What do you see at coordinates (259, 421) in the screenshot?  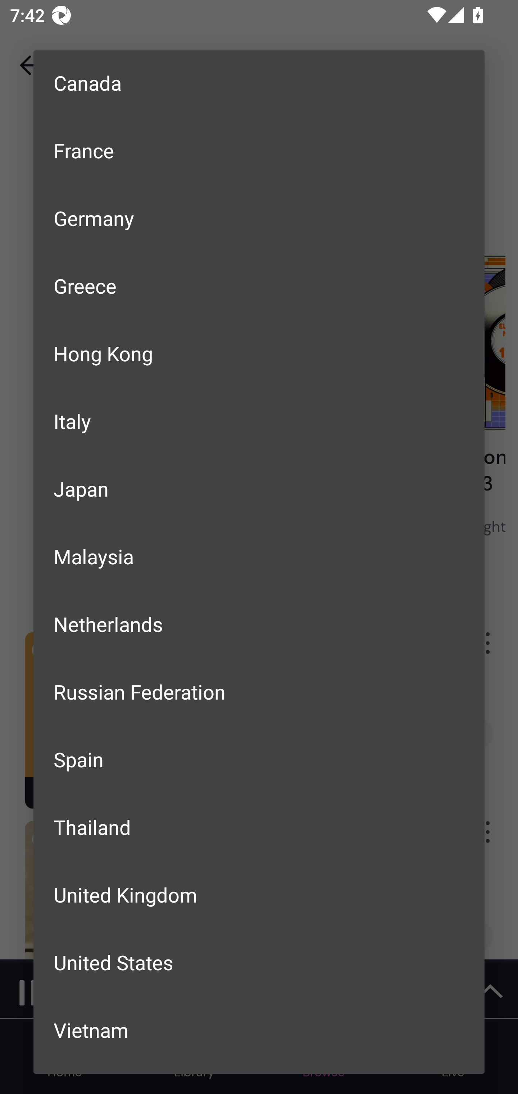 I see `Italy` at bounding box center [259, 421].